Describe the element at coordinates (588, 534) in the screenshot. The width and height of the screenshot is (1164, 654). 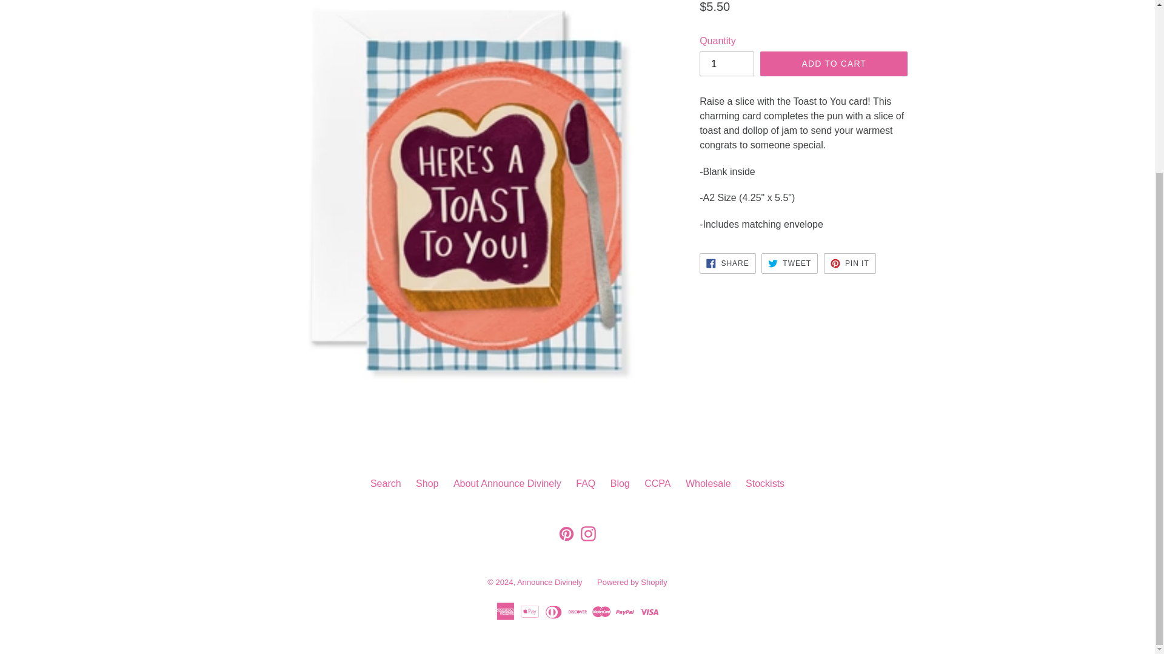
I see `Announce Divinely on Instagram` at that location.